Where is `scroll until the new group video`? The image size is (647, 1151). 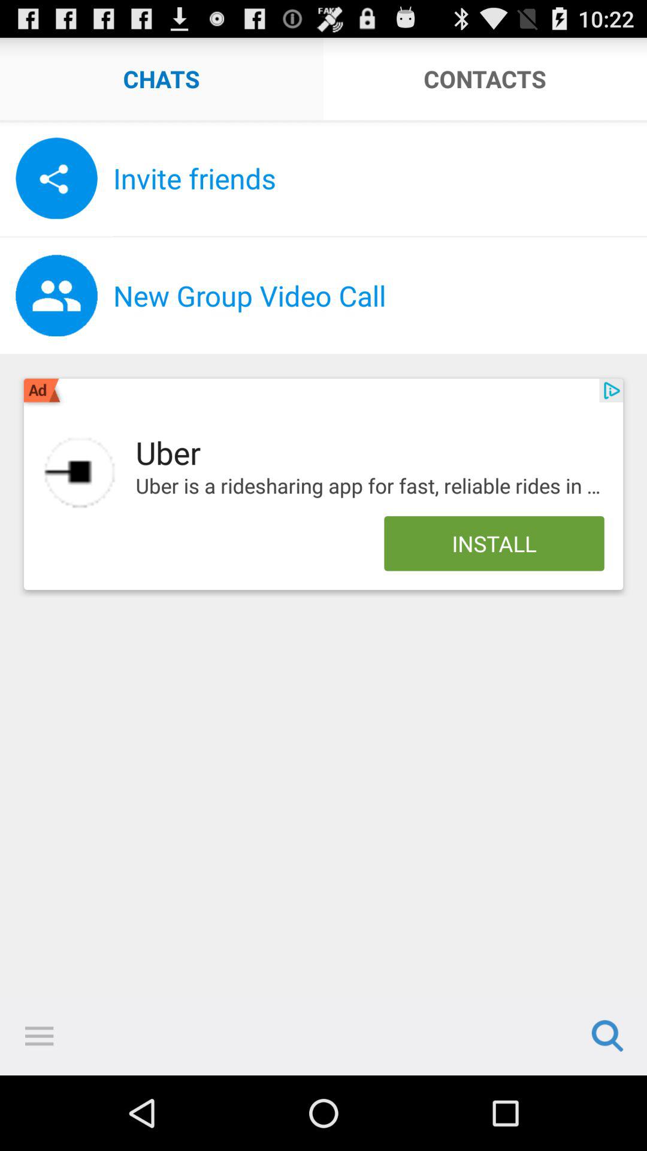
scroll until the new group video is located at coordinates (380, 296).